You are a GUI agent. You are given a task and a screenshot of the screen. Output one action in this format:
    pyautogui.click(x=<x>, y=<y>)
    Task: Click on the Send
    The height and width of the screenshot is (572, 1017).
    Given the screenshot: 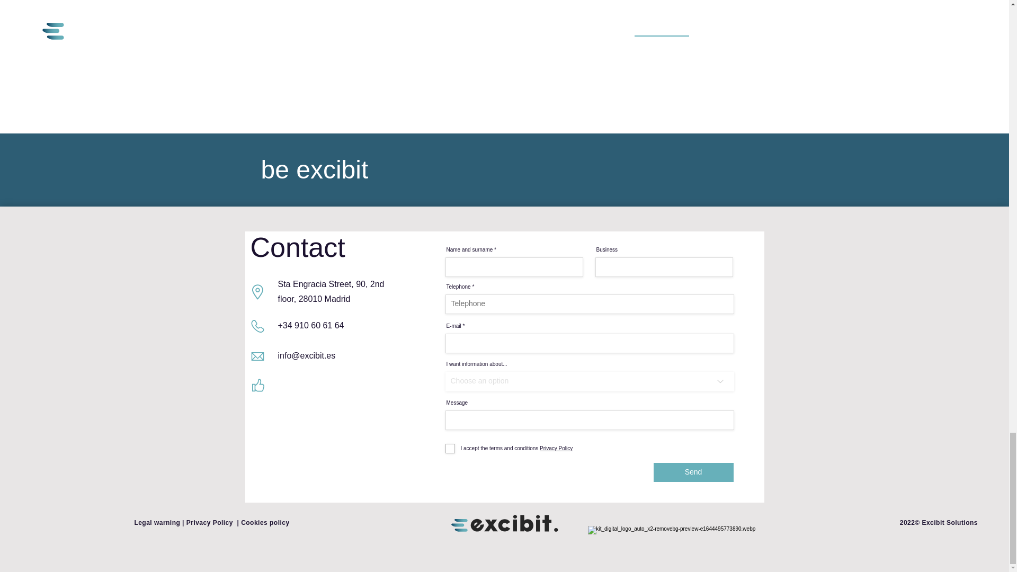 What is the action you would take?
    pyautogui.click(x=693, y=472)
    